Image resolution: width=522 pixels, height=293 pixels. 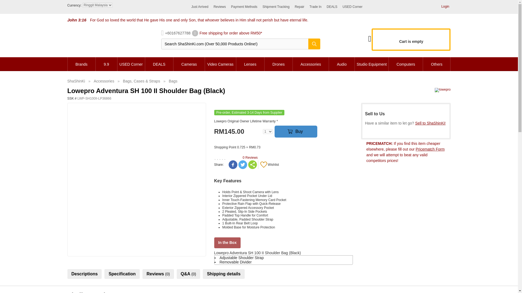 What do you see at coordinates (276, 7) in the screenshot?
I see `Shipment Tracking` at bounding box center [276, 7].